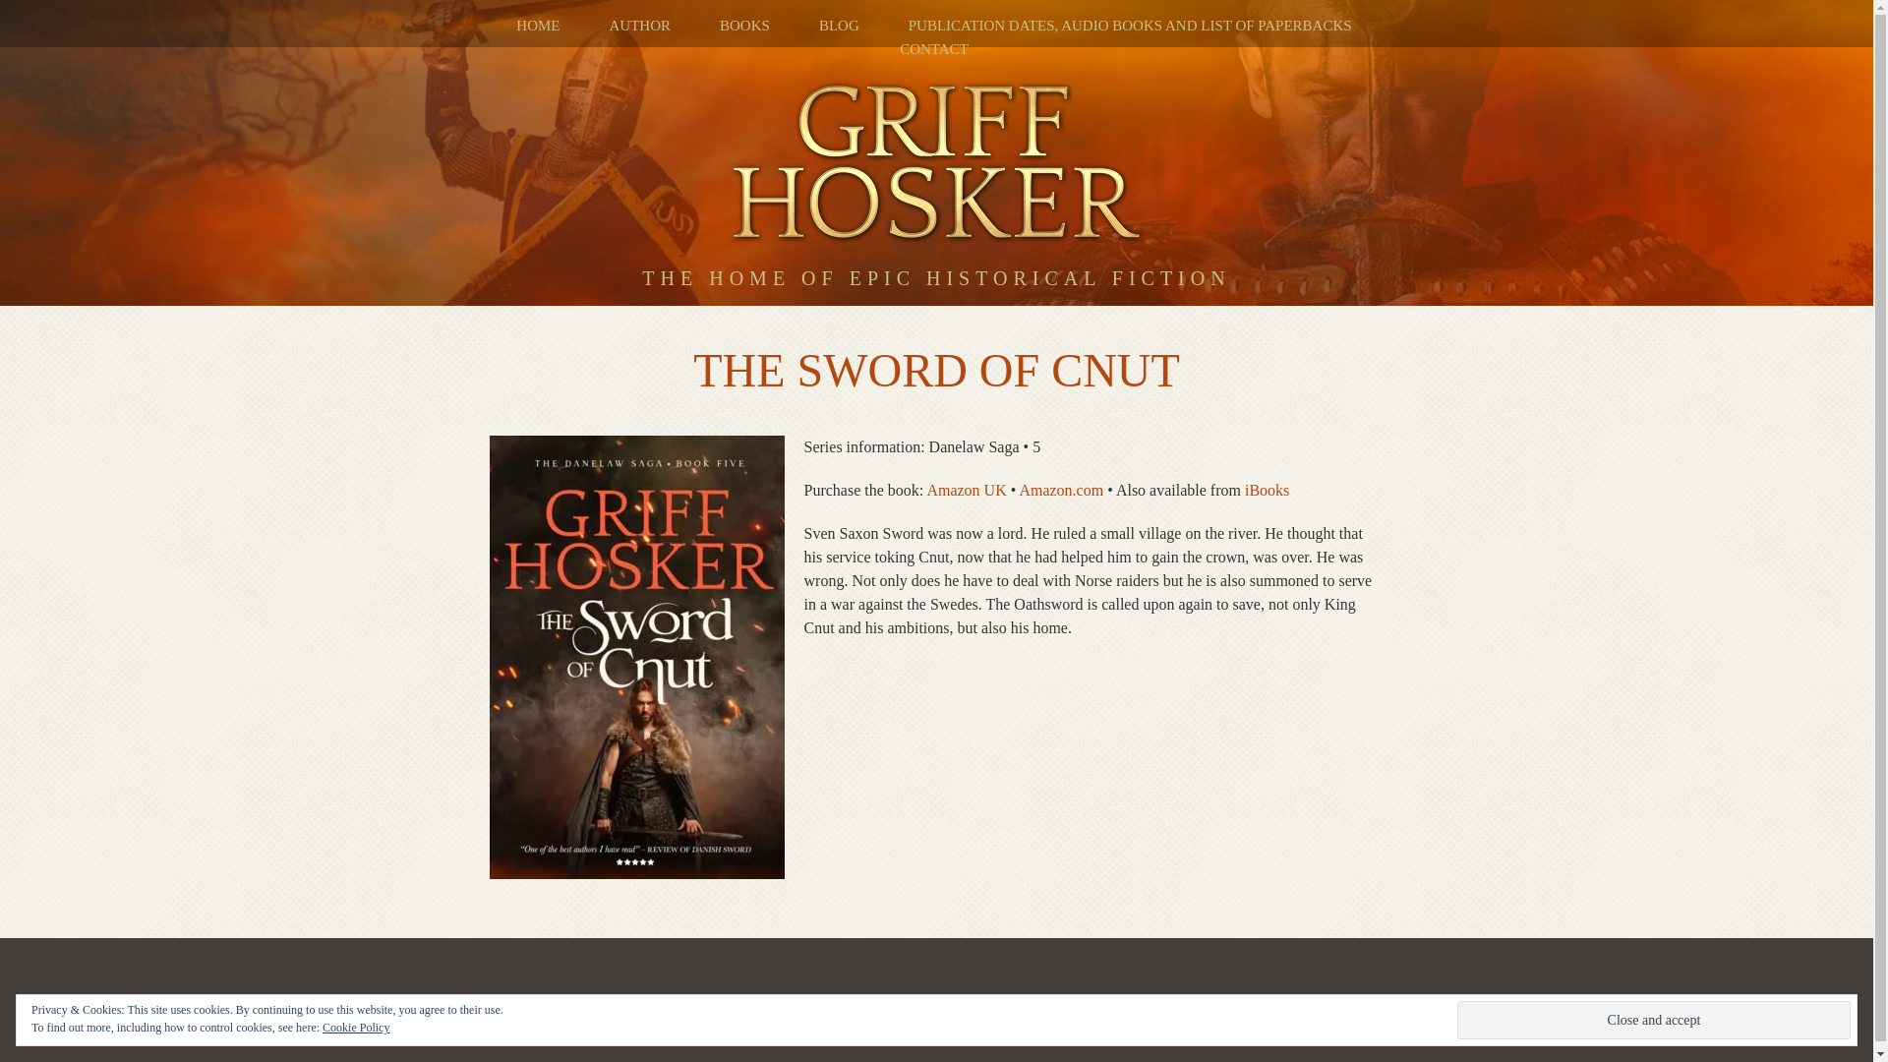  Describe the element at coordinates (1129, 26) in the screenshot. I see `PUBLICATION DATES, AUDIO BOOKS AND LIST OF PAPERBACKS` at that location.